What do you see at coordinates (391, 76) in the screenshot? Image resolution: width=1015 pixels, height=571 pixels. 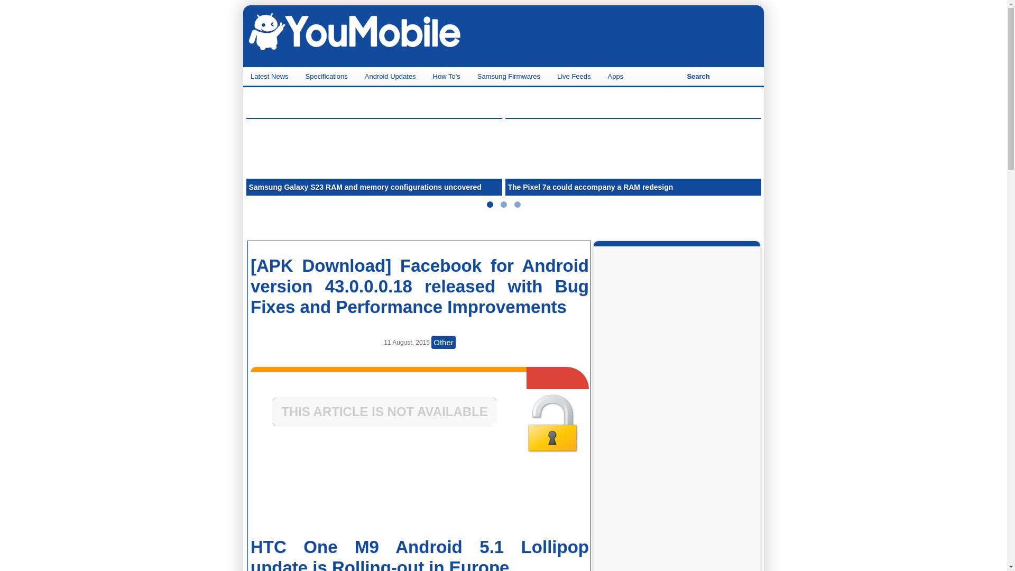 I see `Android Updates` at bounding box center [391, 76].